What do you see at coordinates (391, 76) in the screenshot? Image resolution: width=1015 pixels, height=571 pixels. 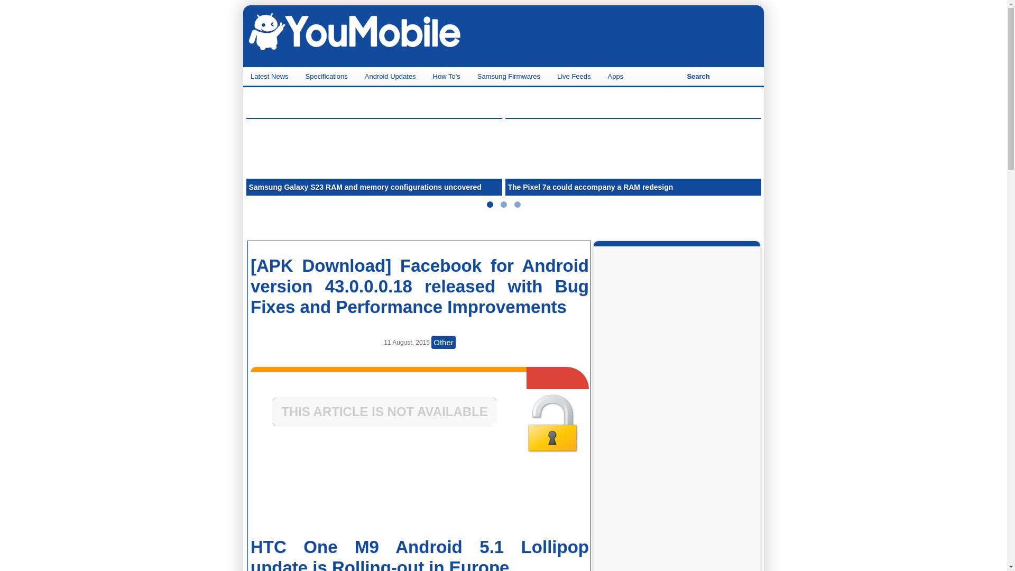 I see `Android Updates` at bounding box center [391, 76].